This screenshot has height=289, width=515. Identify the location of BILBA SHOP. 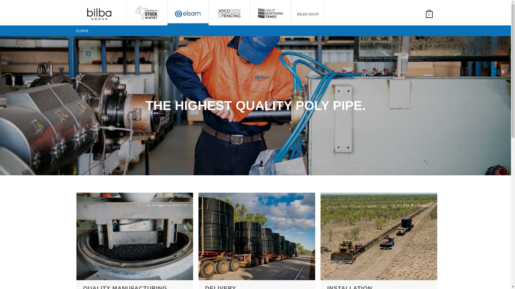
(308, 14).